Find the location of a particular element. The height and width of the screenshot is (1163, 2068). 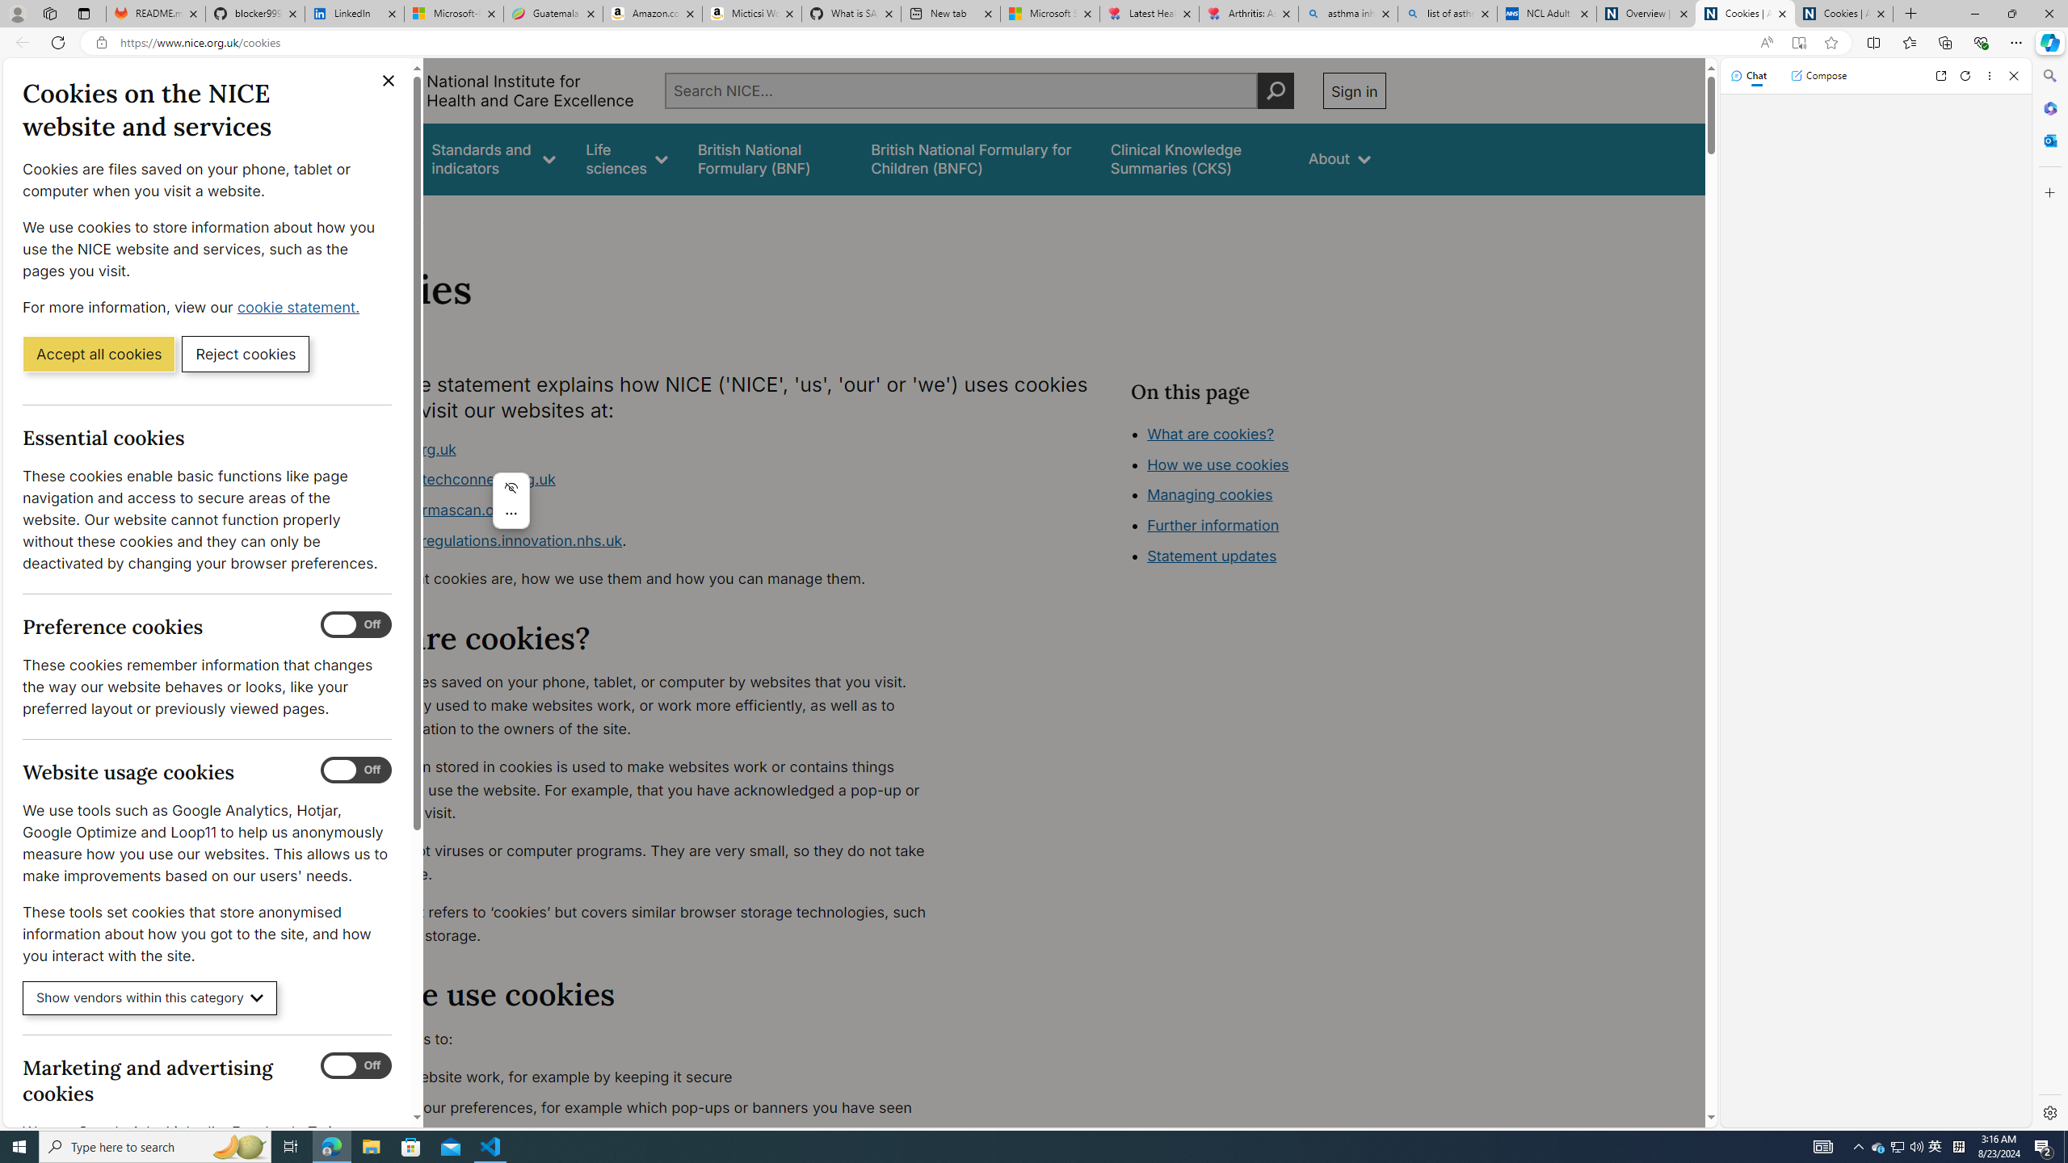

Marketing and advertising cookies is located at coordinates (356, 1066).